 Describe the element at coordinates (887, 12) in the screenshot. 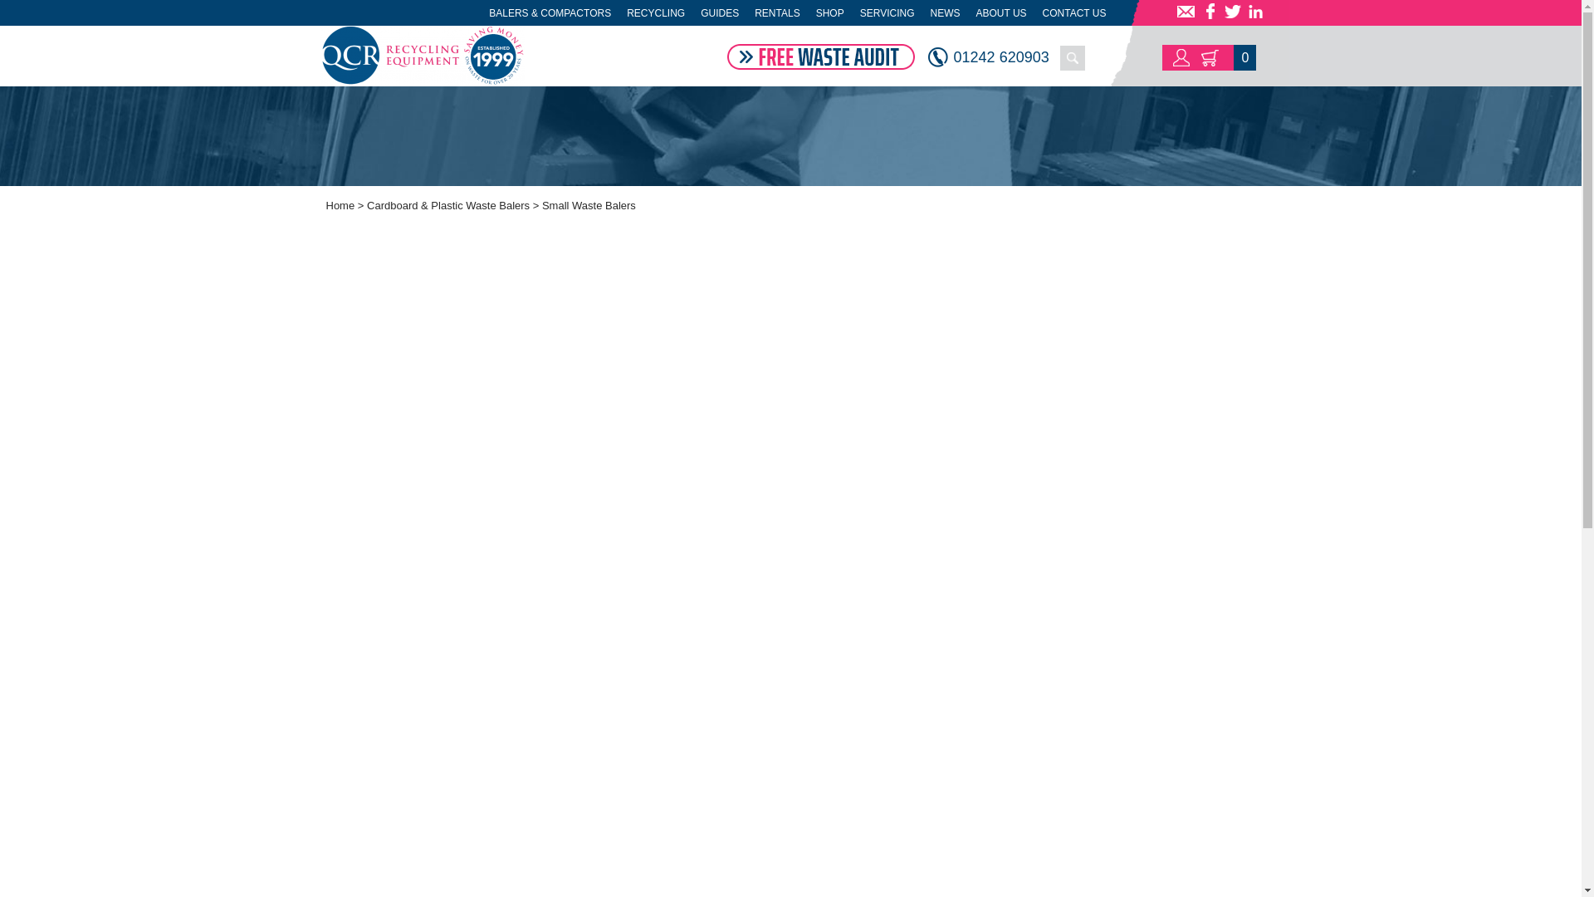

I see `SERVICING` at that location.